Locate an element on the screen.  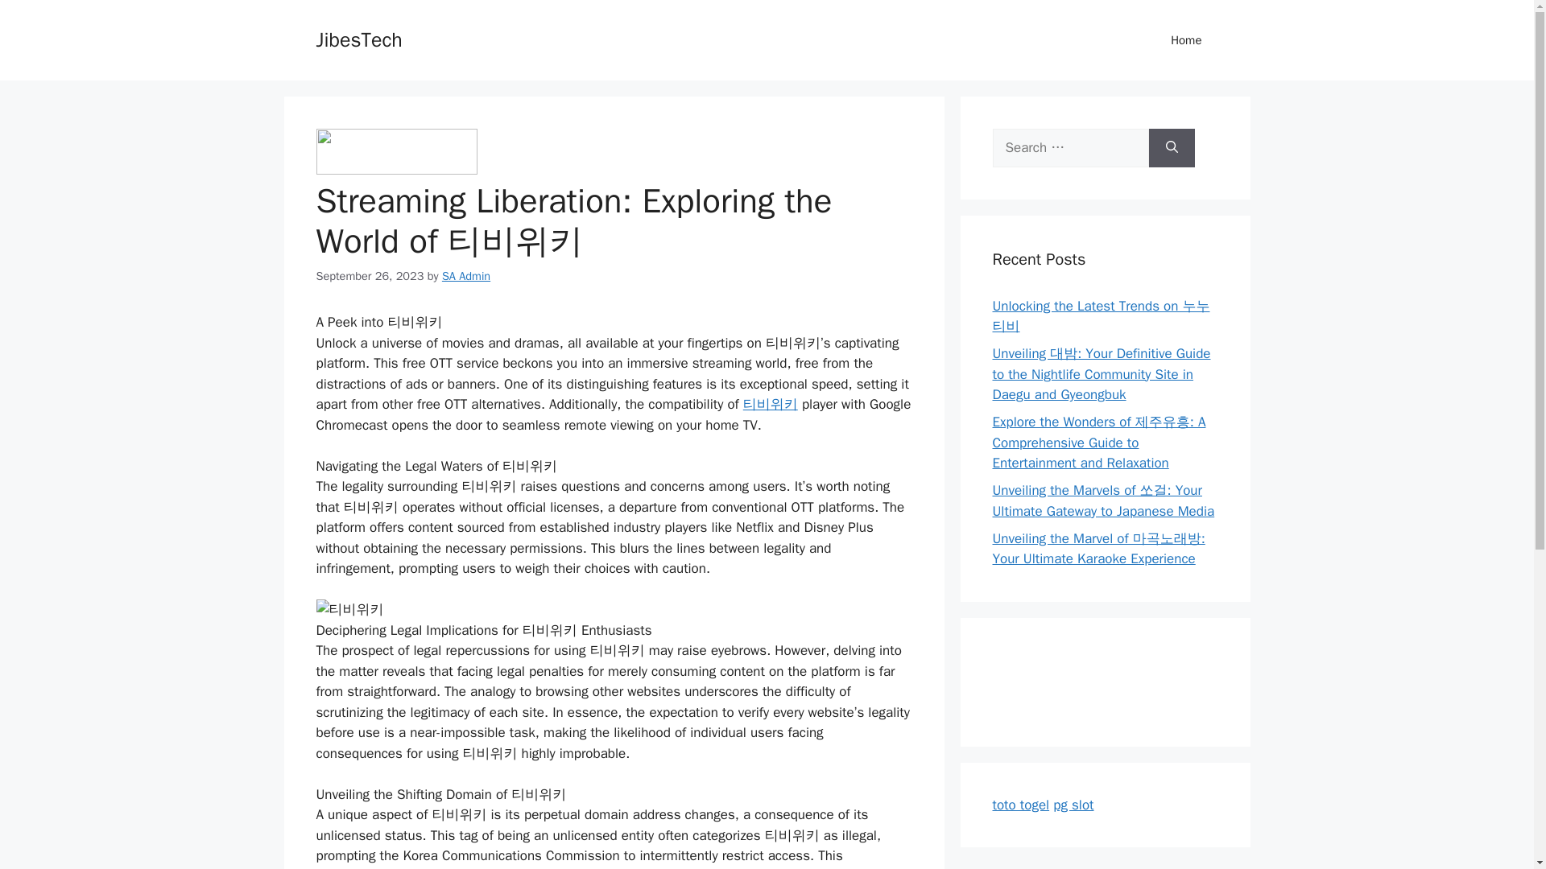
View all posts by SA Admin is located at coordinates (465, 275).